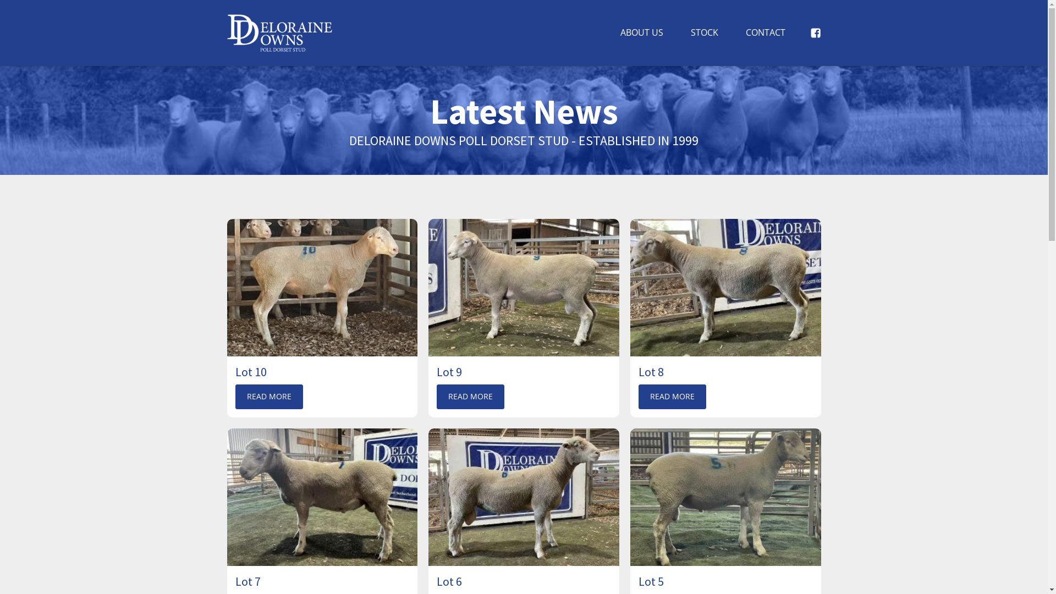 Image resolution: width=1056 pixels, height=594 pixels. What do you see at coordinates (322, 497) in the screenshot?
I see `Lot 7` at bounding box center [322, 497].